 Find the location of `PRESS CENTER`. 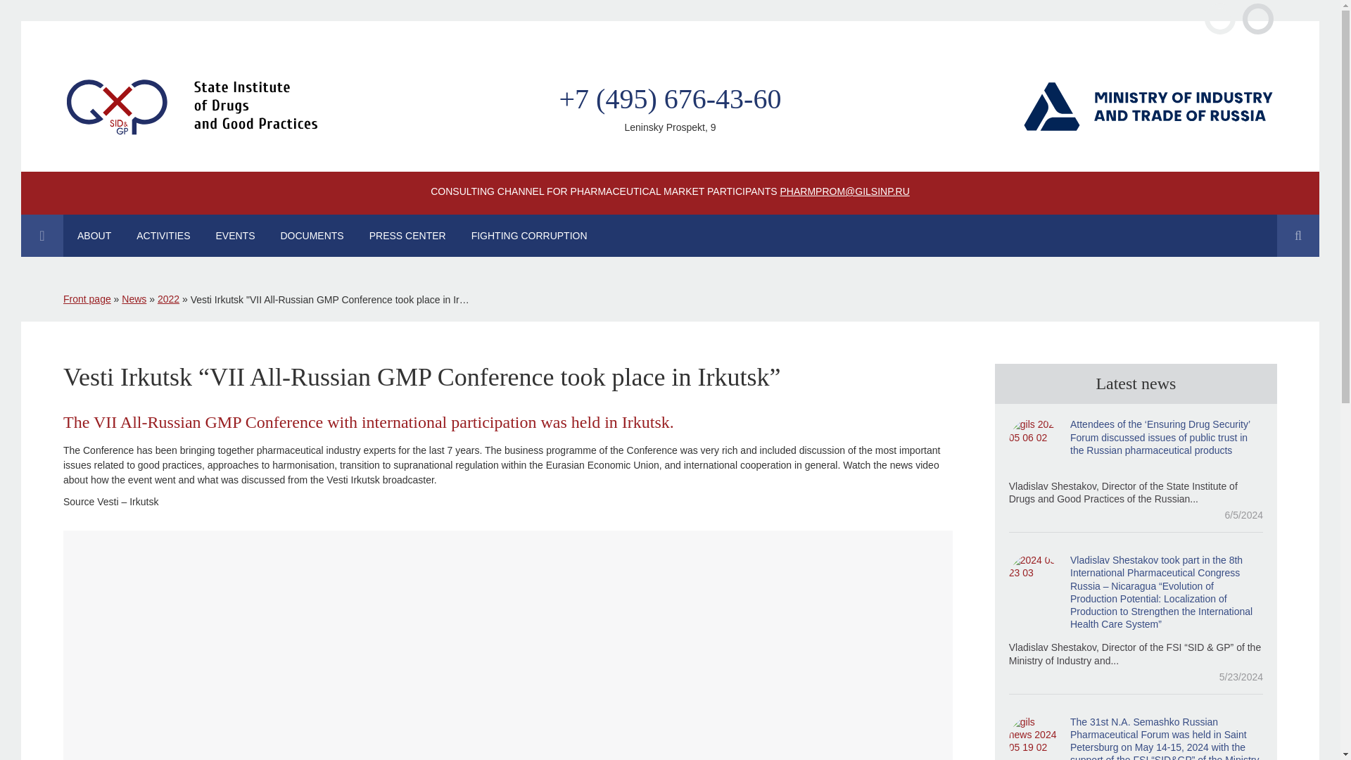

PRESS CENTER is located at coordinates (407, 235).